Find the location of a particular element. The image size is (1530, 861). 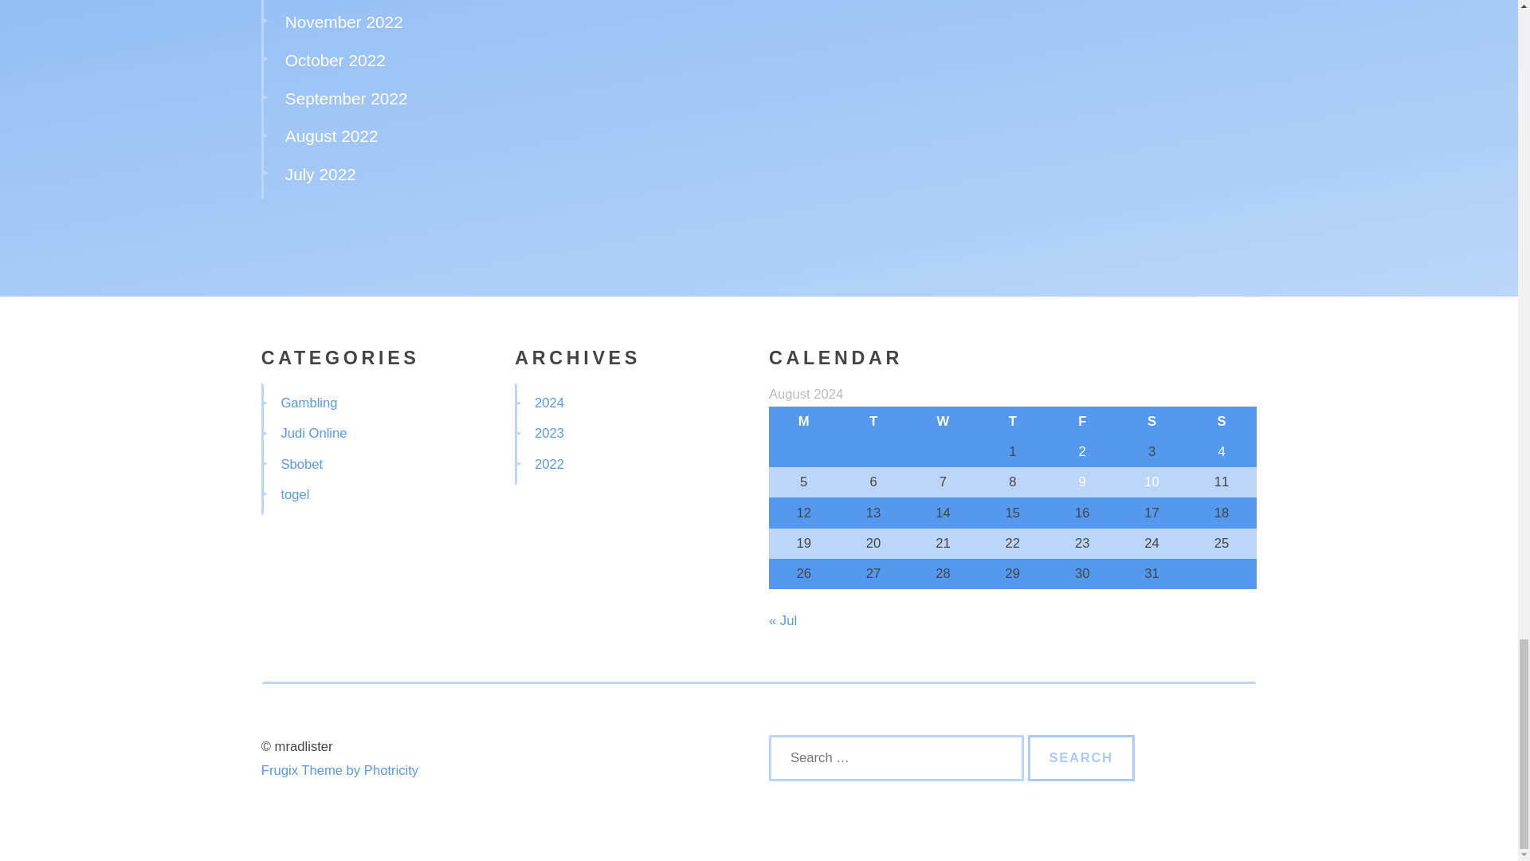

Friday is located at coordinates (1082, 421).